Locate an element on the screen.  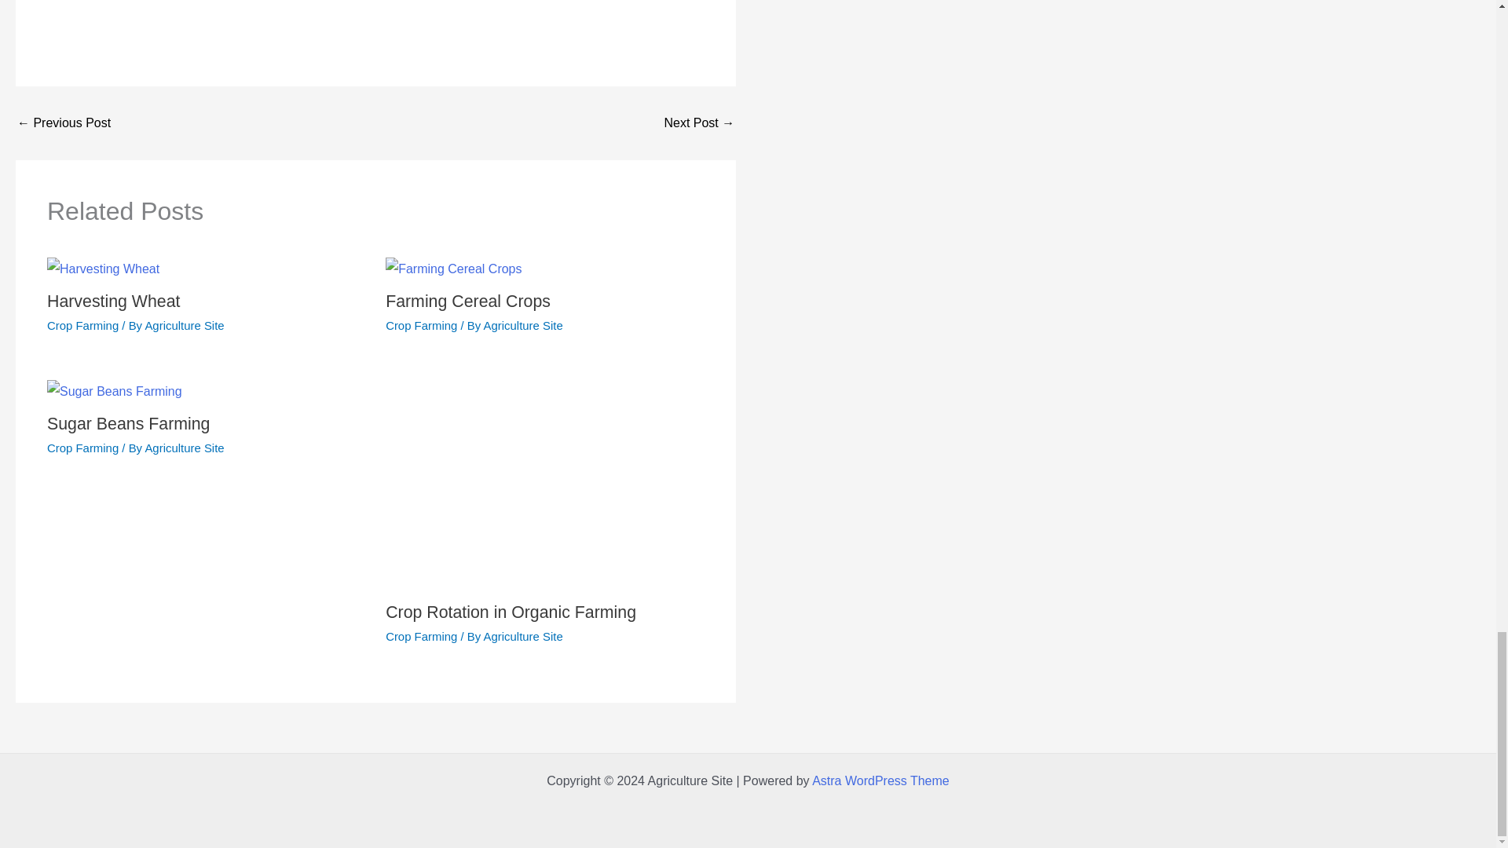
Crop Farming is located at coordinates (421, 325).